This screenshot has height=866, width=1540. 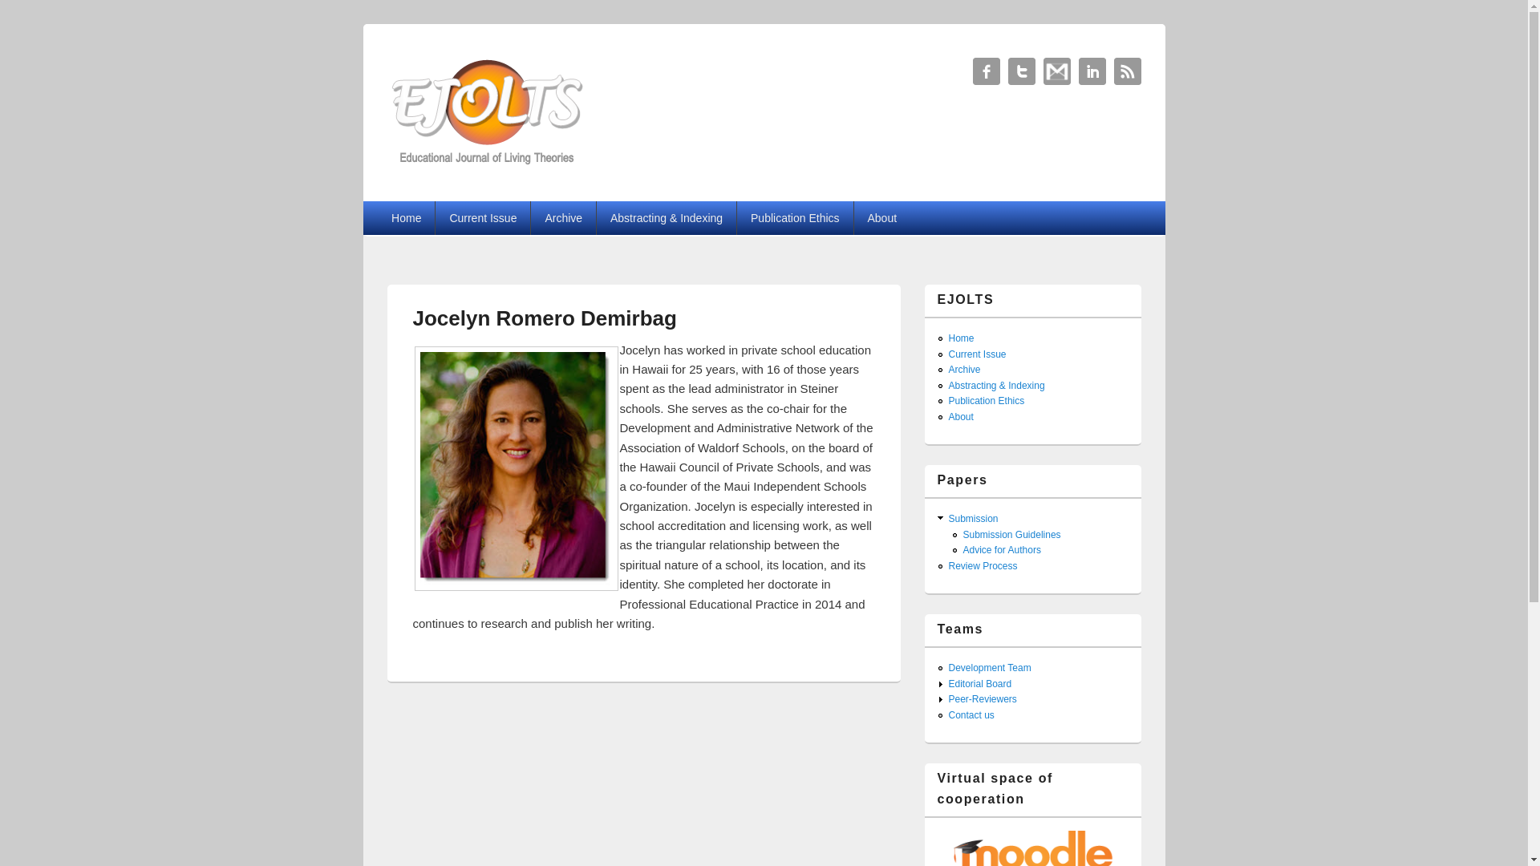 I want to click on Educational Journal of Living Theories Facebook, so click(x=985, y=71).